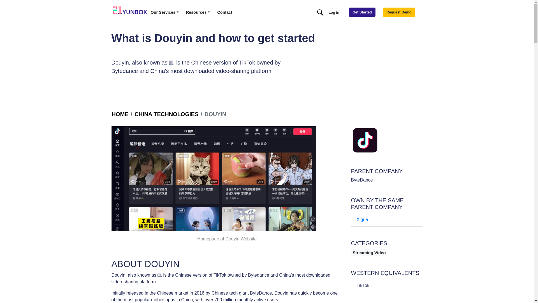 This screenshot has height=303, width=538. I want to click on CHINA TECHNOLOGIES, so click(166, 114).